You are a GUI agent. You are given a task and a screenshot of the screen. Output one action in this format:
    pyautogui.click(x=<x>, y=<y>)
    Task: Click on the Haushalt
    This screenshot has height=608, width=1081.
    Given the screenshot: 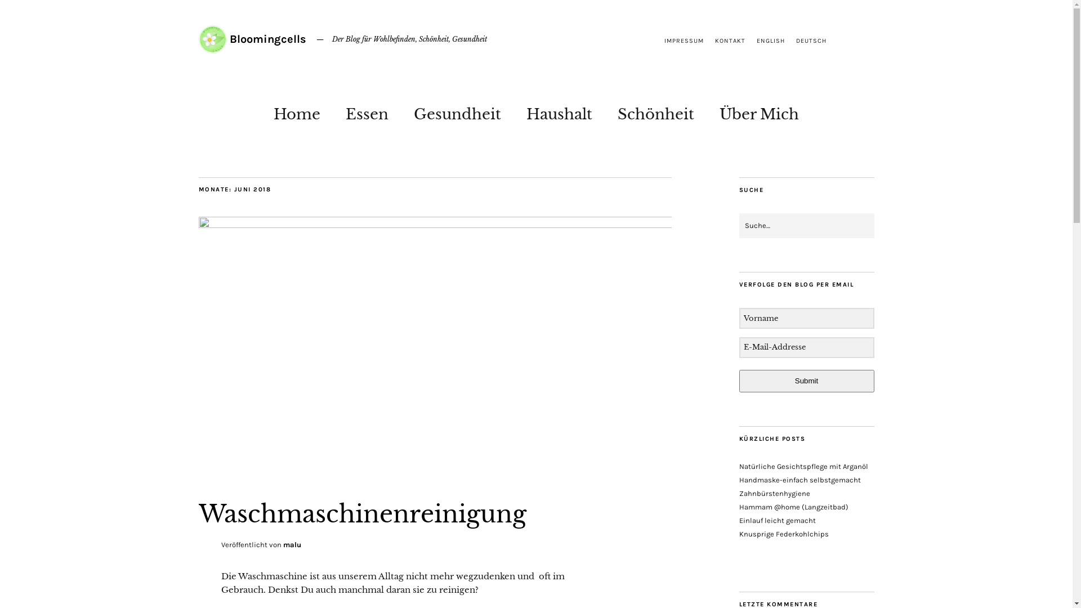 What is the action you would take?
    pyautogui.click(x=560, y=111)
    